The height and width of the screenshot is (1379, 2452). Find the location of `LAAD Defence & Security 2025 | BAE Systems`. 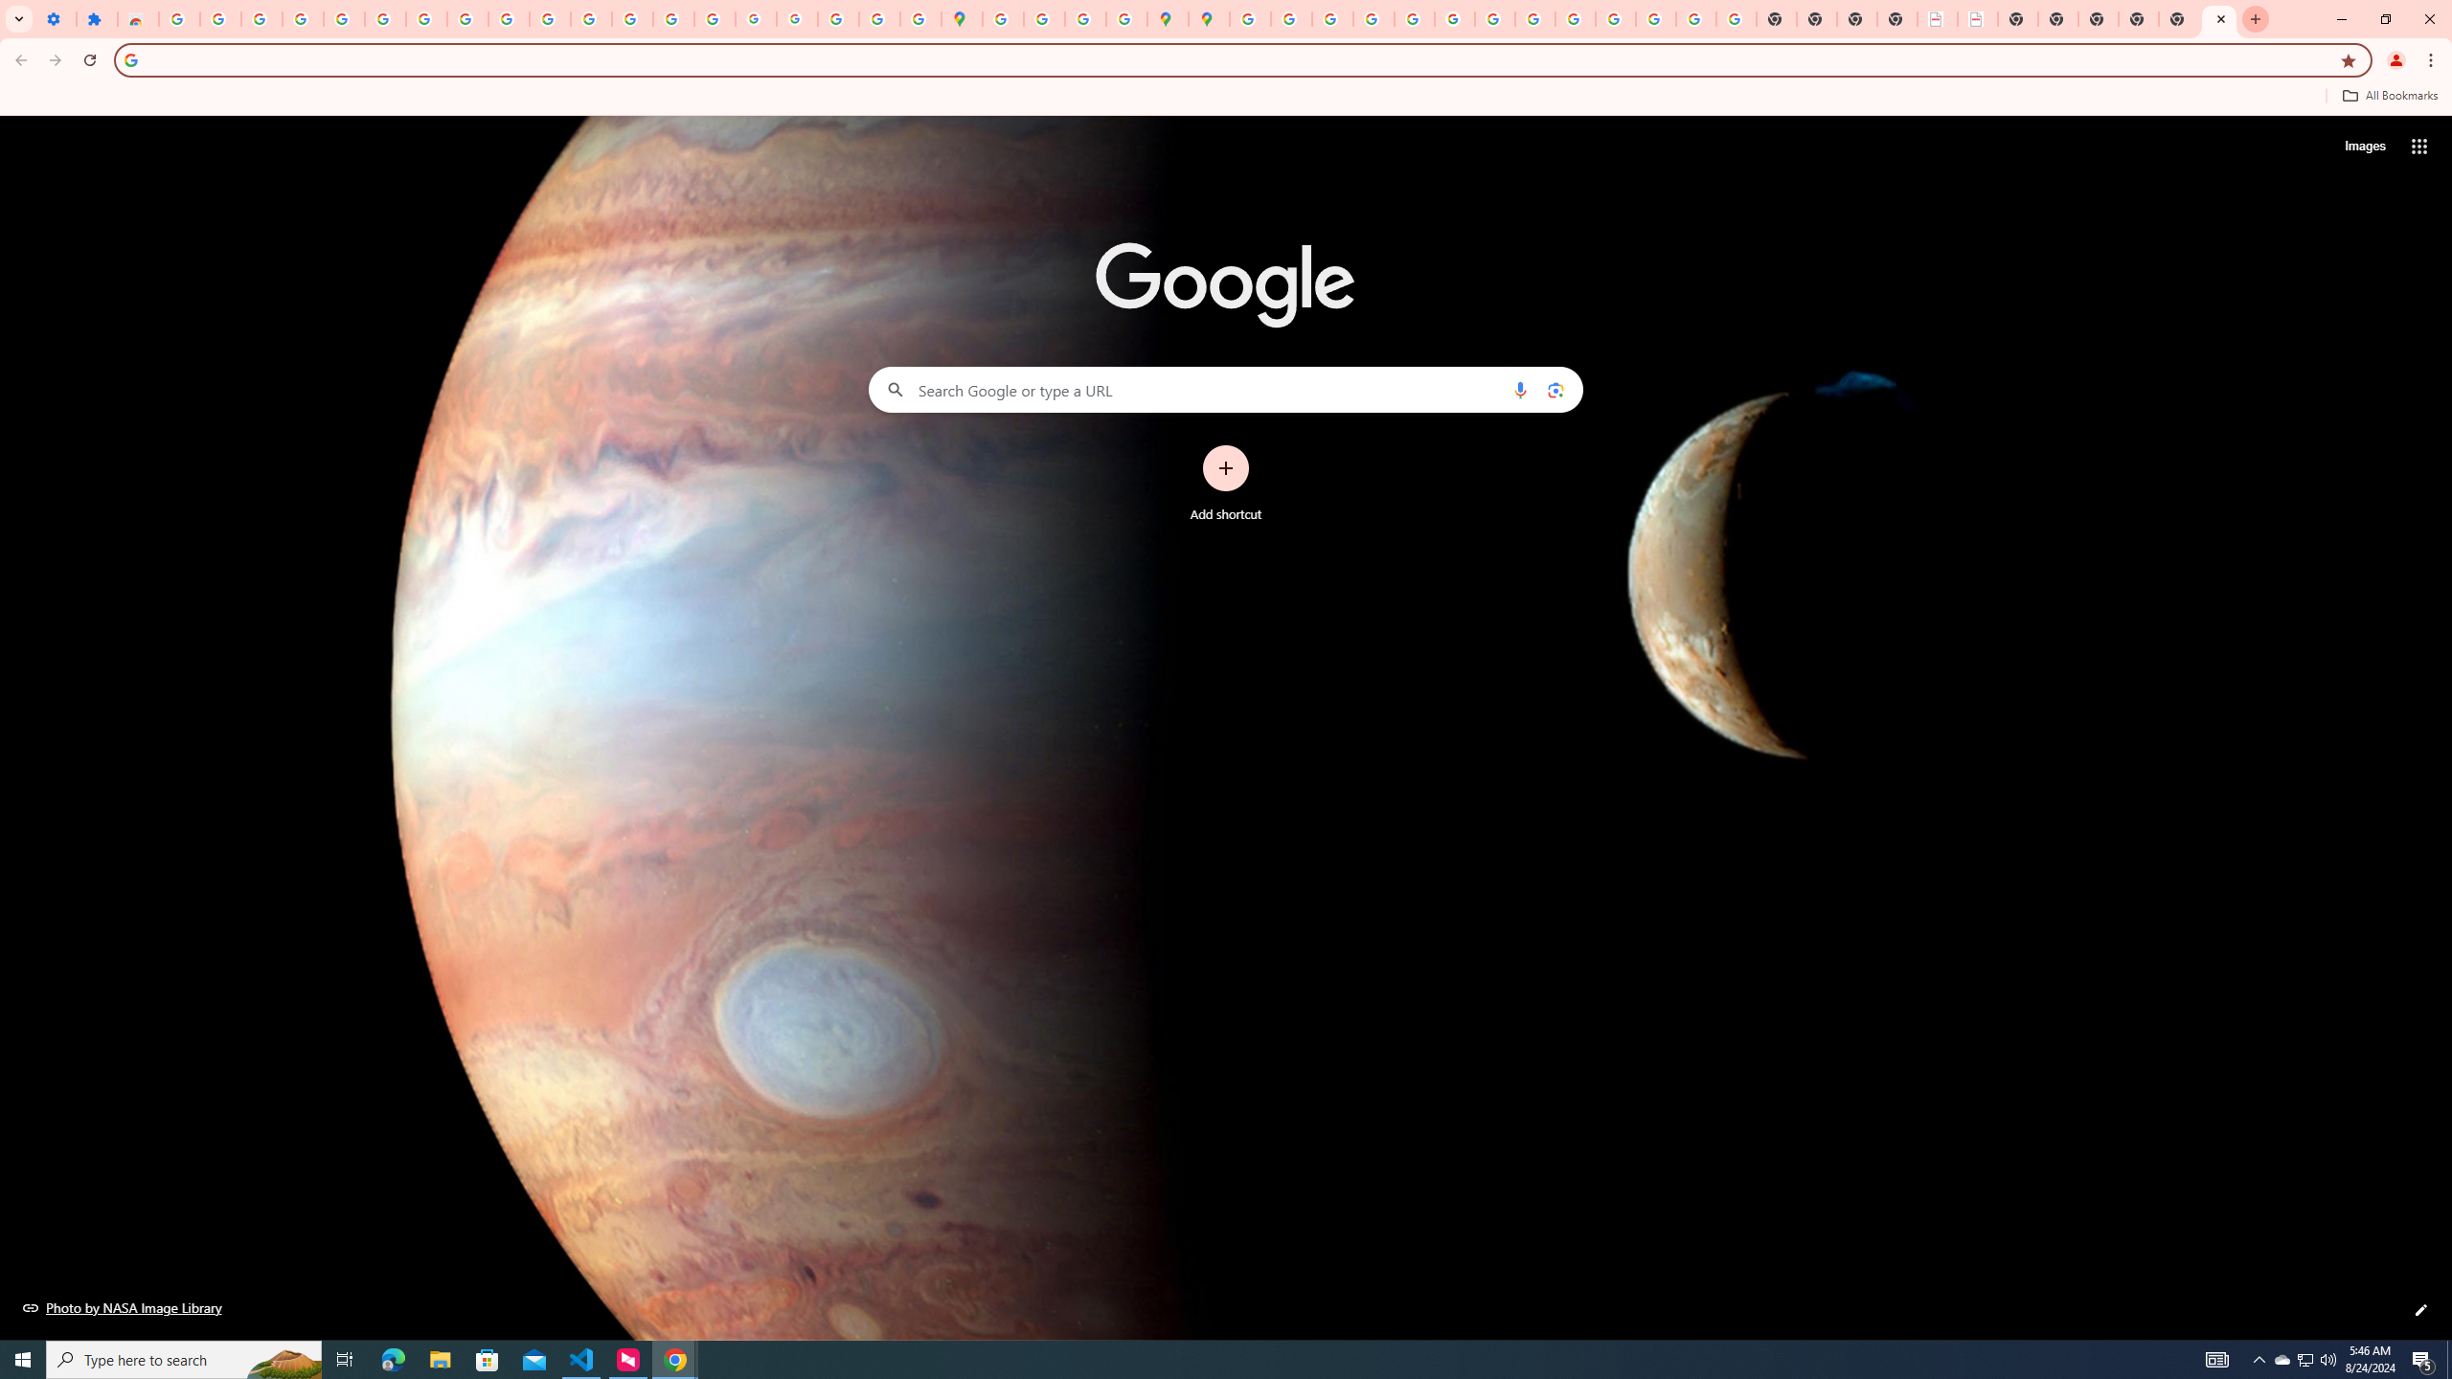

LAAD Defence & Security 2025 | BAE Systems is located at coordinates (1939, 19).